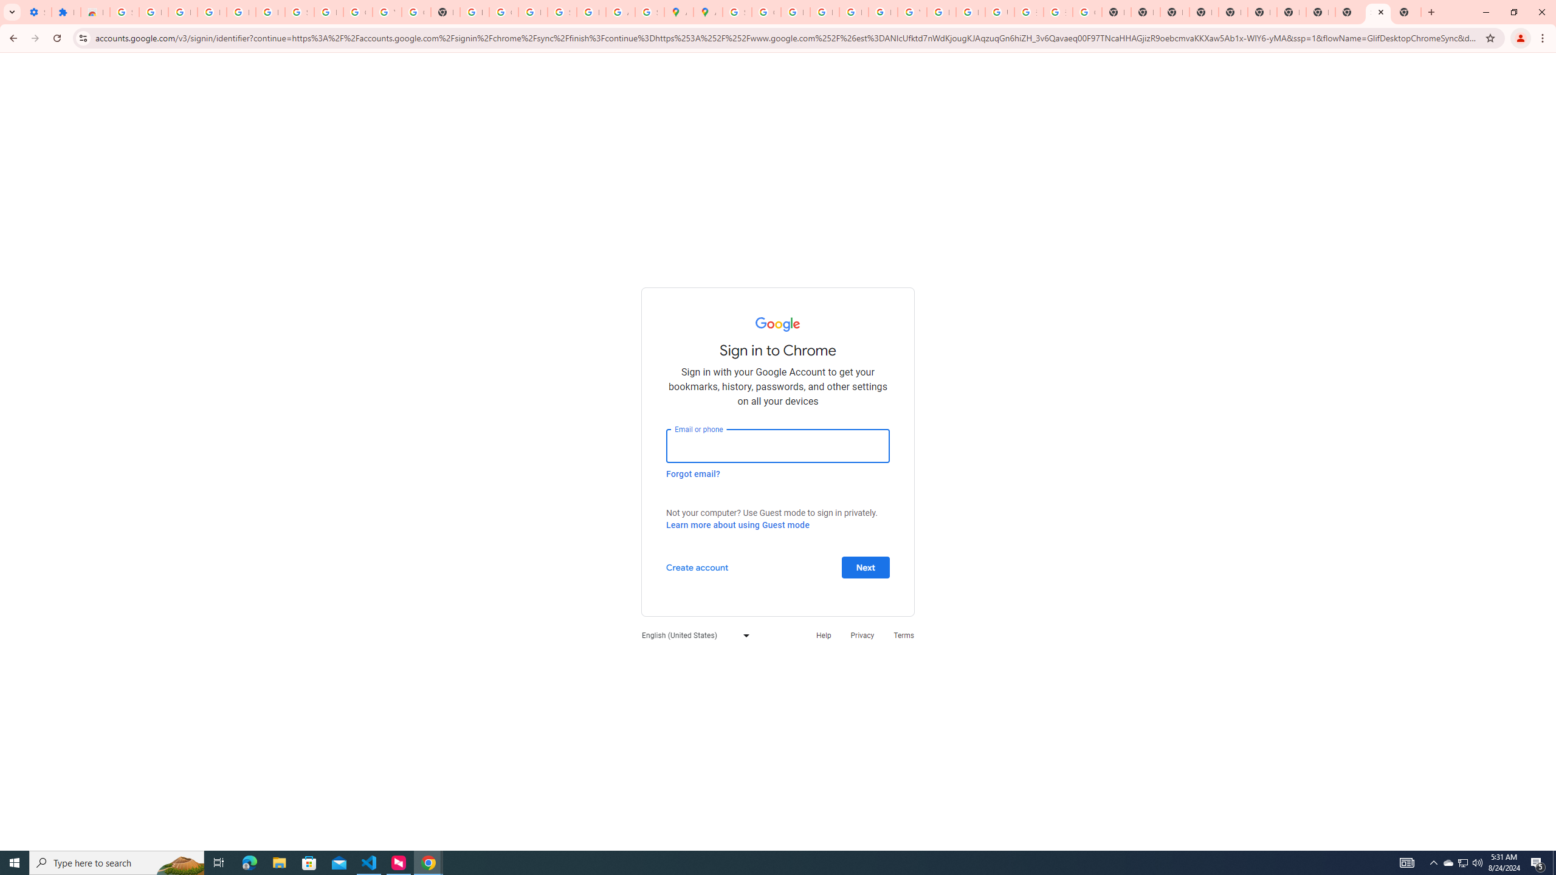 This screenshot has width=1556, height=875. I want to click on Privacy Help Center - Policies Help, so click(795, 12).